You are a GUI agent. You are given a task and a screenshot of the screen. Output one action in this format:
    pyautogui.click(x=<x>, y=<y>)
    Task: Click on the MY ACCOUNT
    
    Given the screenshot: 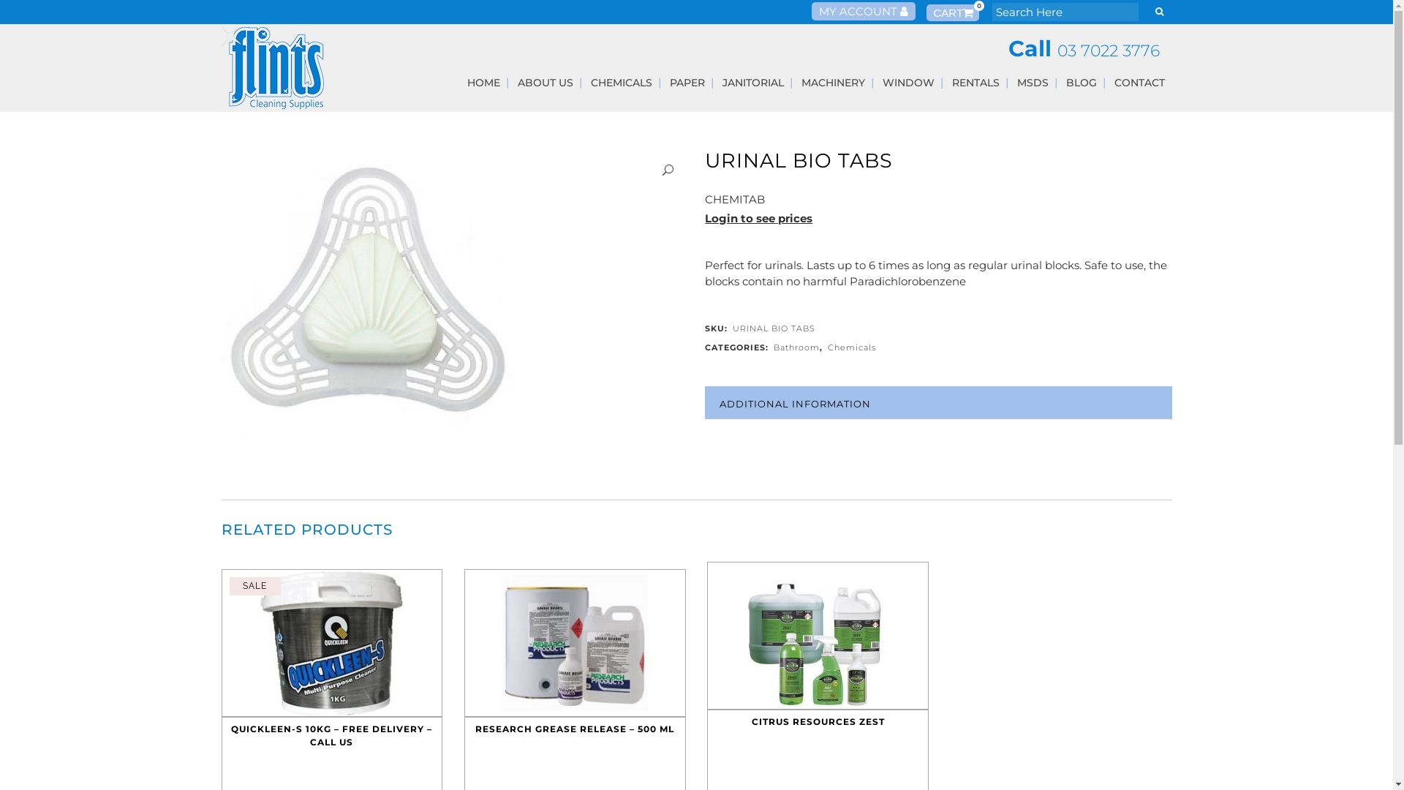 What is the action you would take?
    pyautogui.click(x=864, y=12)
    